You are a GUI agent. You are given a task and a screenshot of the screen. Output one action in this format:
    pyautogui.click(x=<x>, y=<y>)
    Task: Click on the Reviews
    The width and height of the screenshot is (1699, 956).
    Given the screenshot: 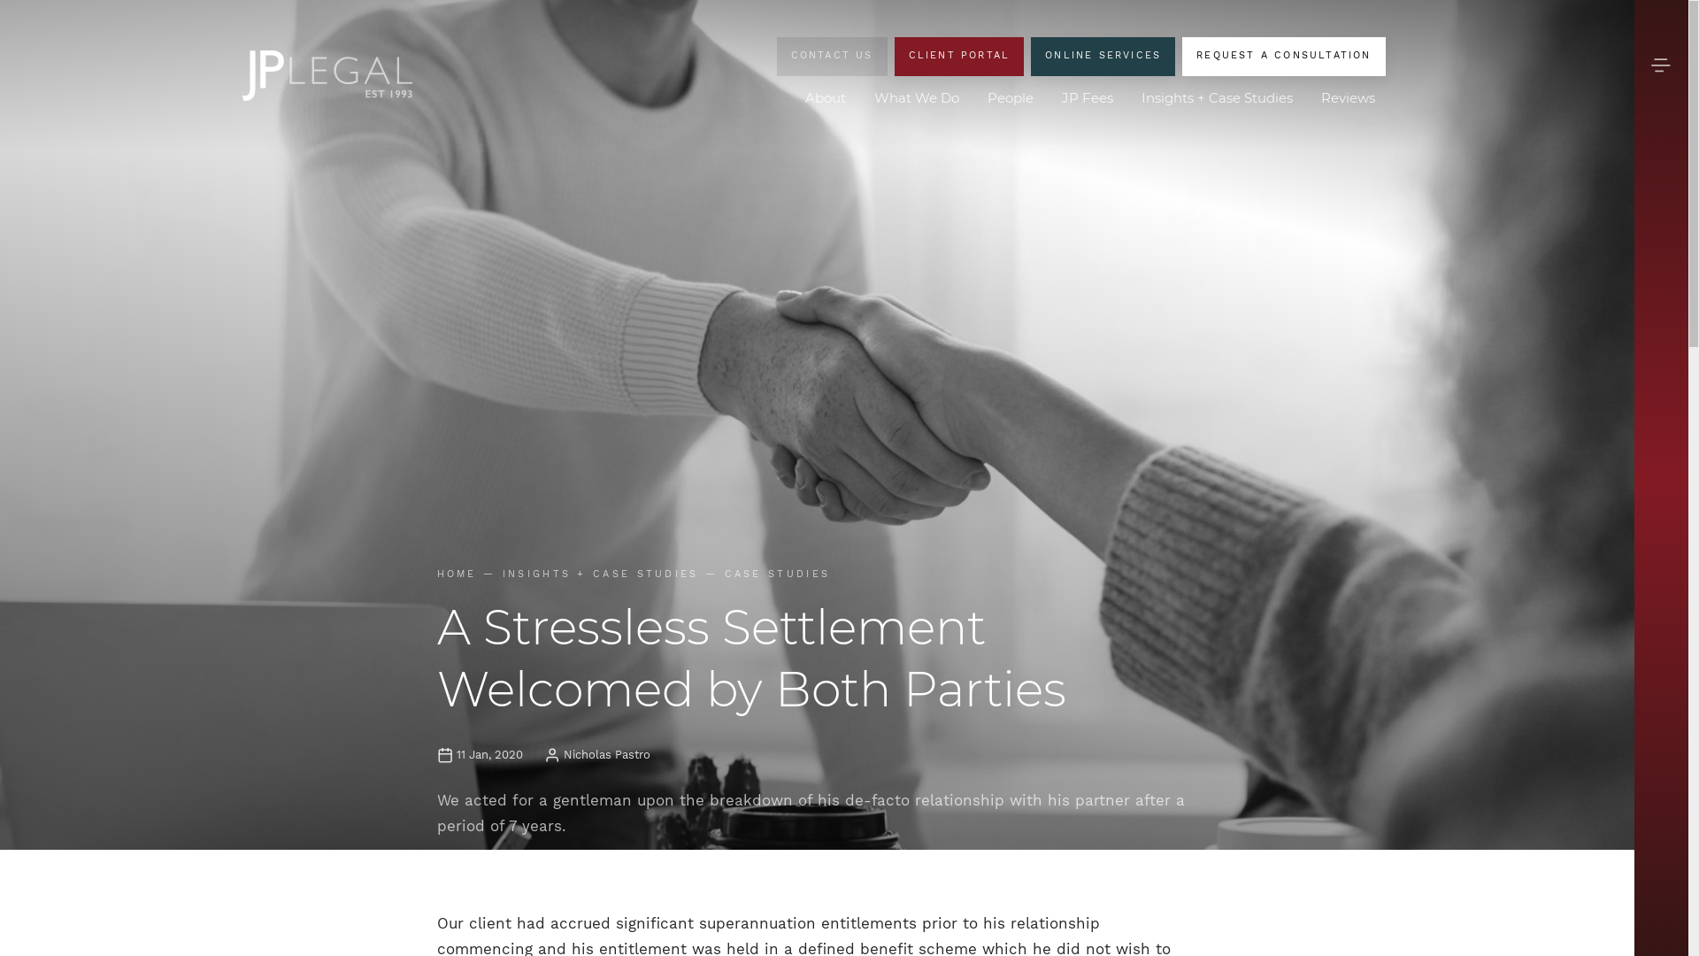 What is the action you would take?
    pyautogui.click(x=1349, y=99)
    